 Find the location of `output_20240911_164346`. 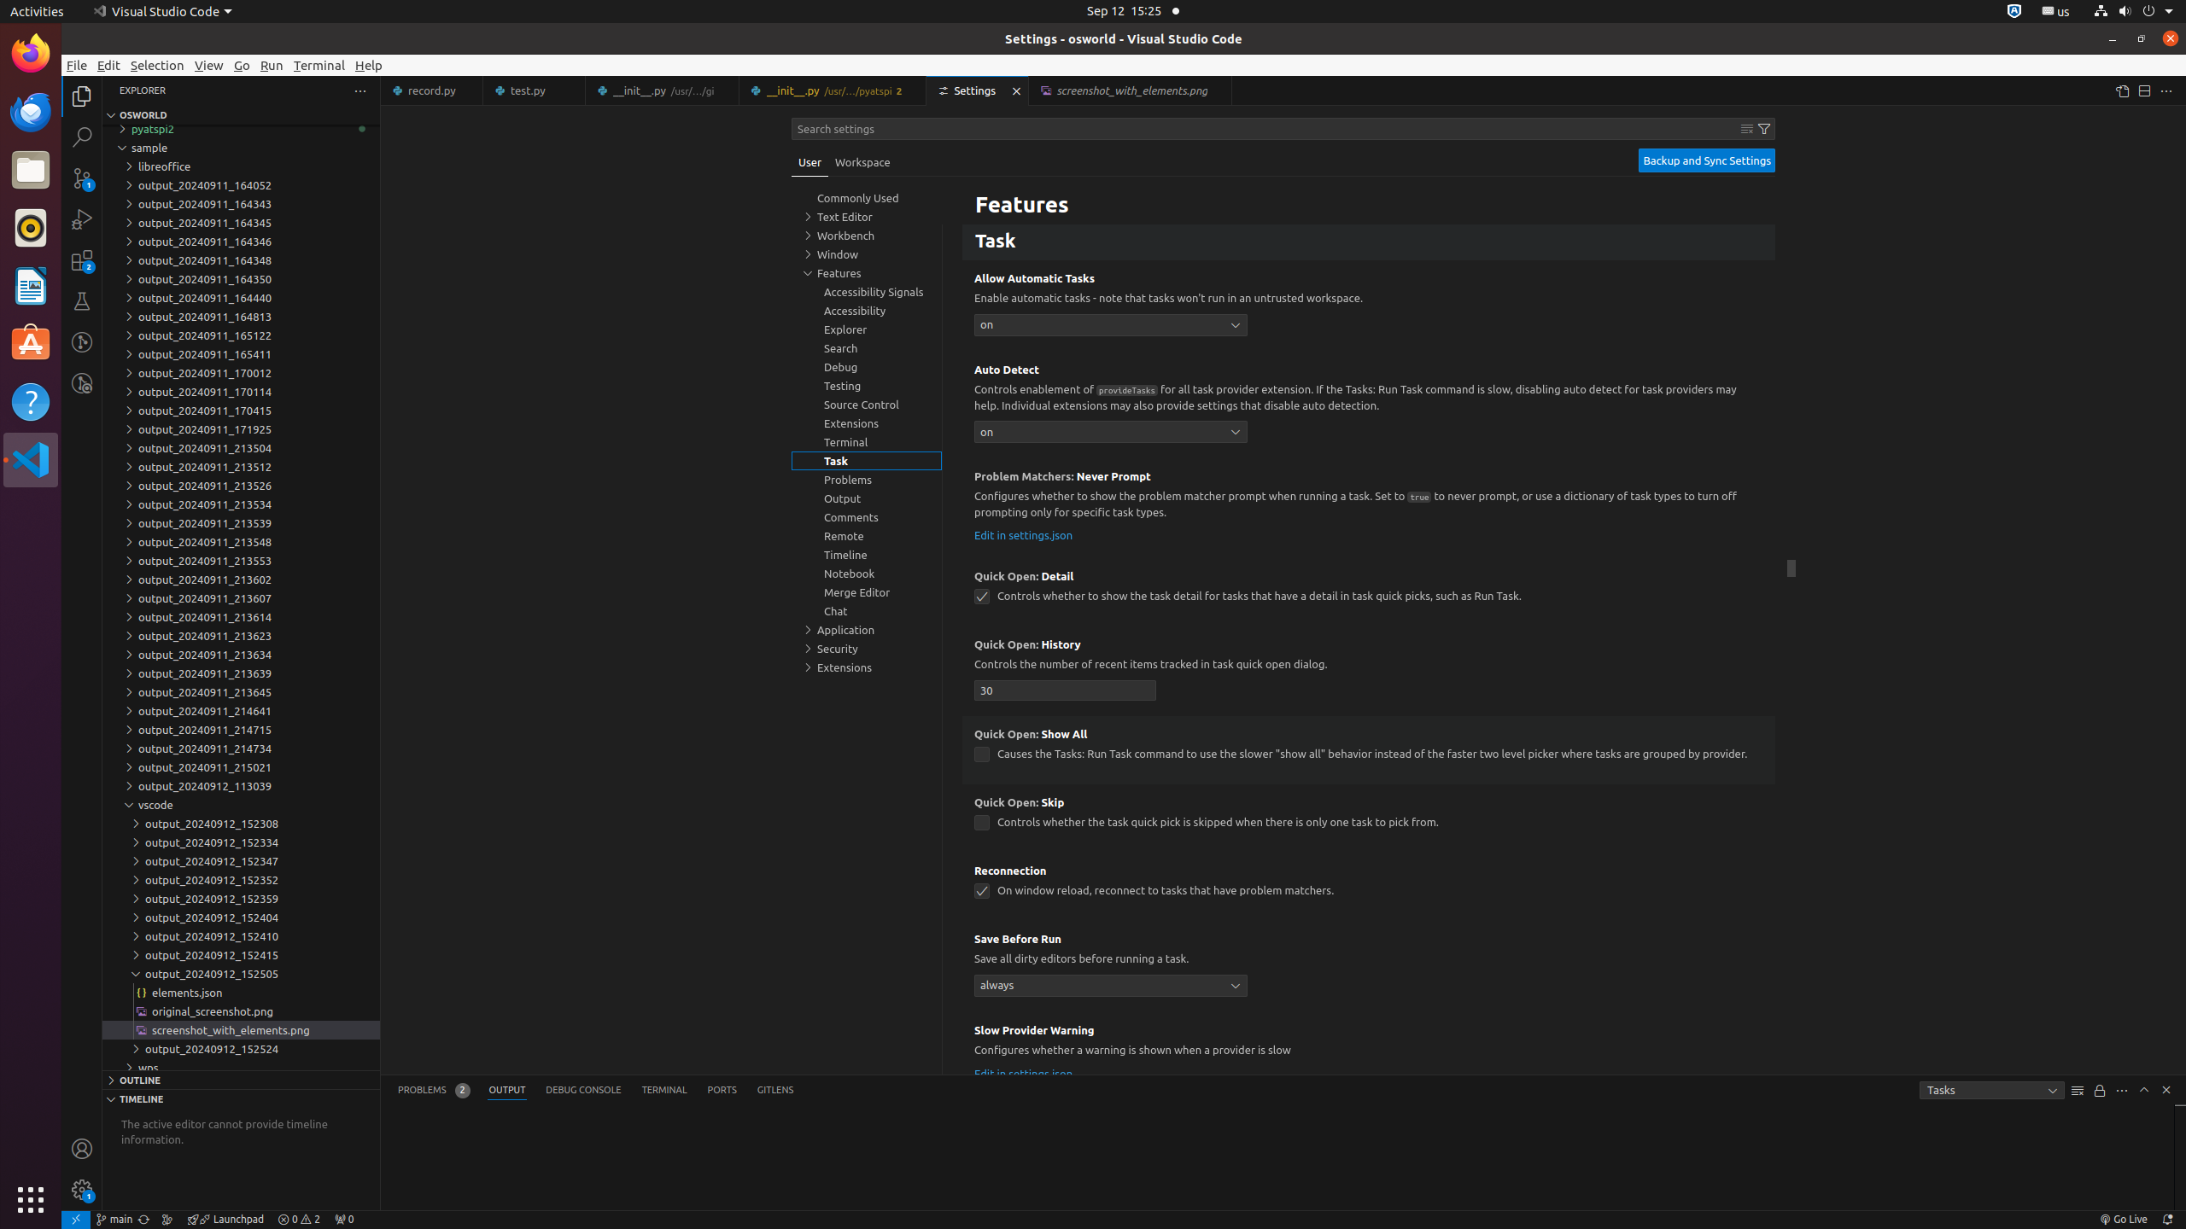

output_20240911_164346 is located at coordinates (241, 242).